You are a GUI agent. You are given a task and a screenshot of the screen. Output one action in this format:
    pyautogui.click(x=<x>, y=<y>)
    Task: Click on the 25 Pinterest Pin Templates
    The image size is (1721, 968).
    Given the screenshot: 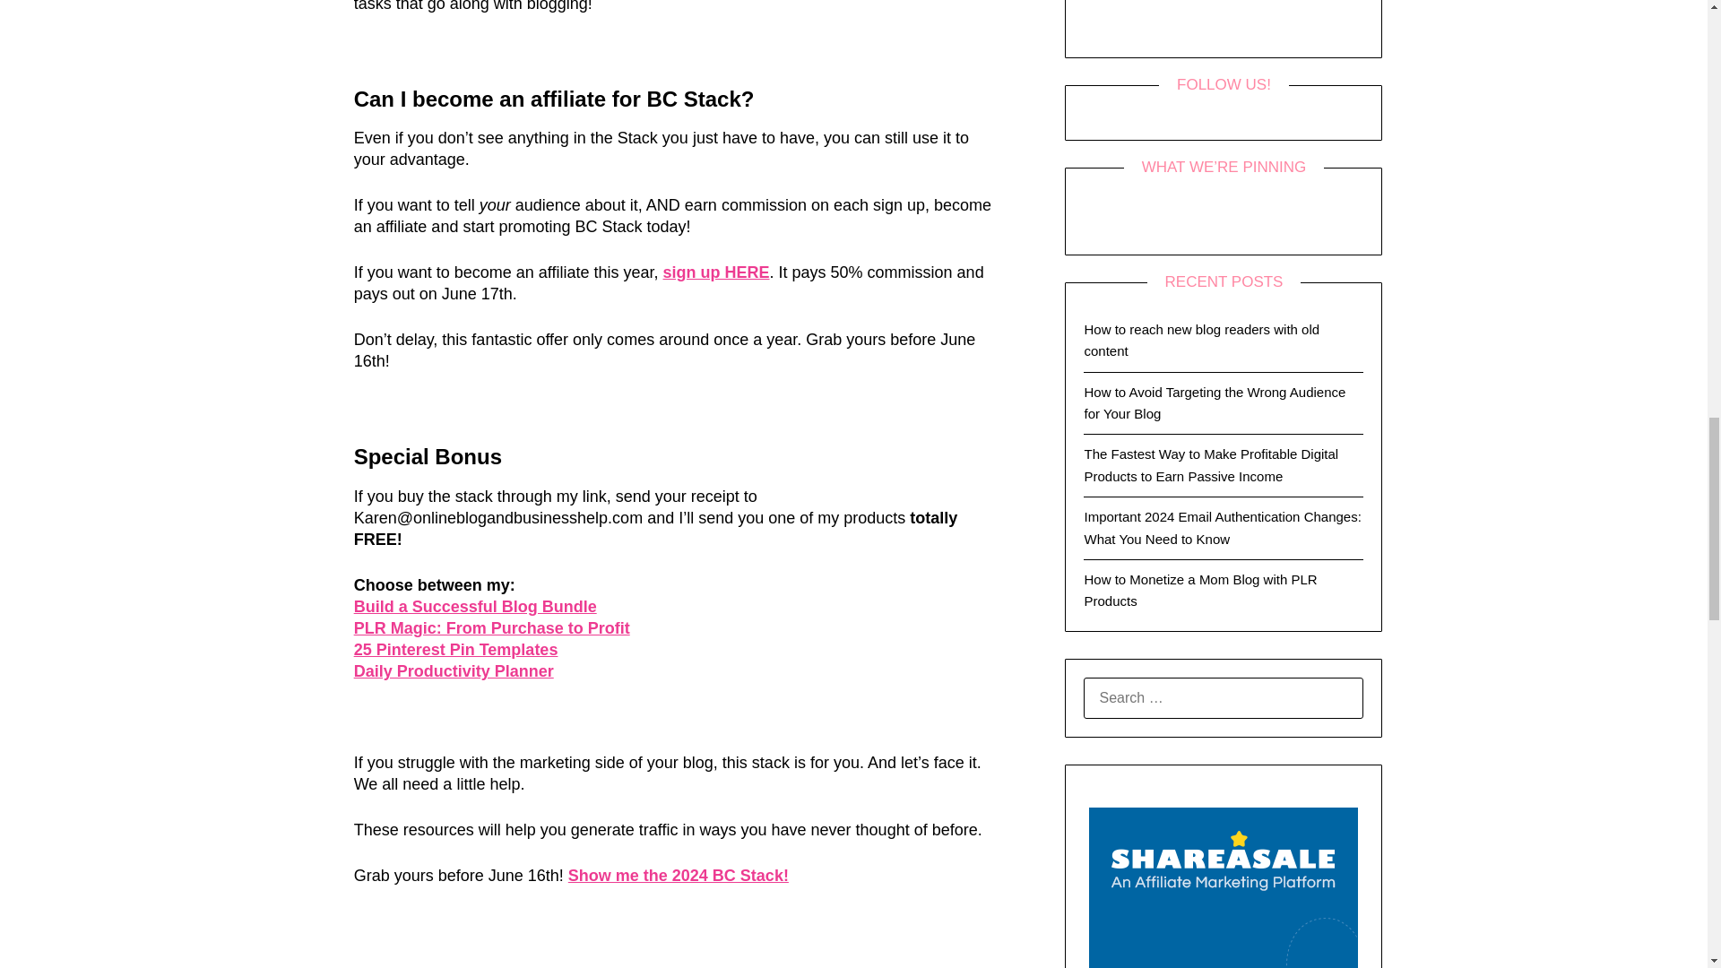 What is the action you would take?
    pyautogui.click(x=455, y=649)
    